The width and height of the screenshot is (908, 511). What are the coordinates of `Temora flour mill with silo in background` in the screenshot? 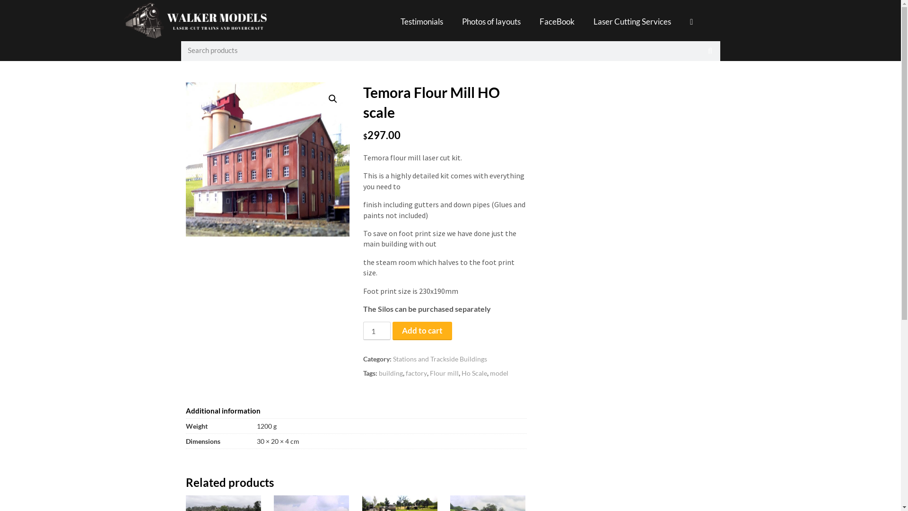 It's located at (267, 159).